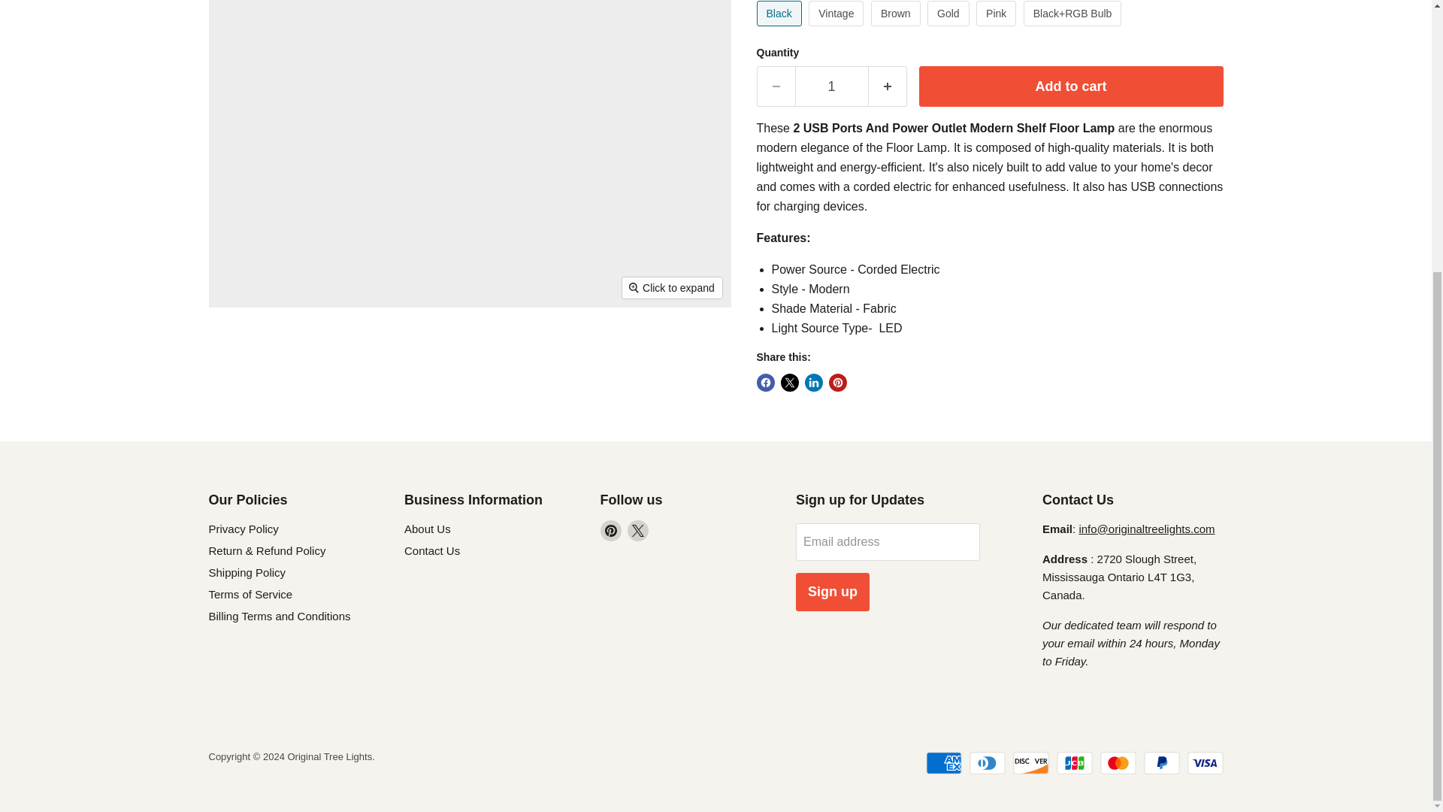 This screenshot has width=1443, height=812. Describe the element at coordinates (1074, 763) in the screenshot. I see `JCB` at that location.